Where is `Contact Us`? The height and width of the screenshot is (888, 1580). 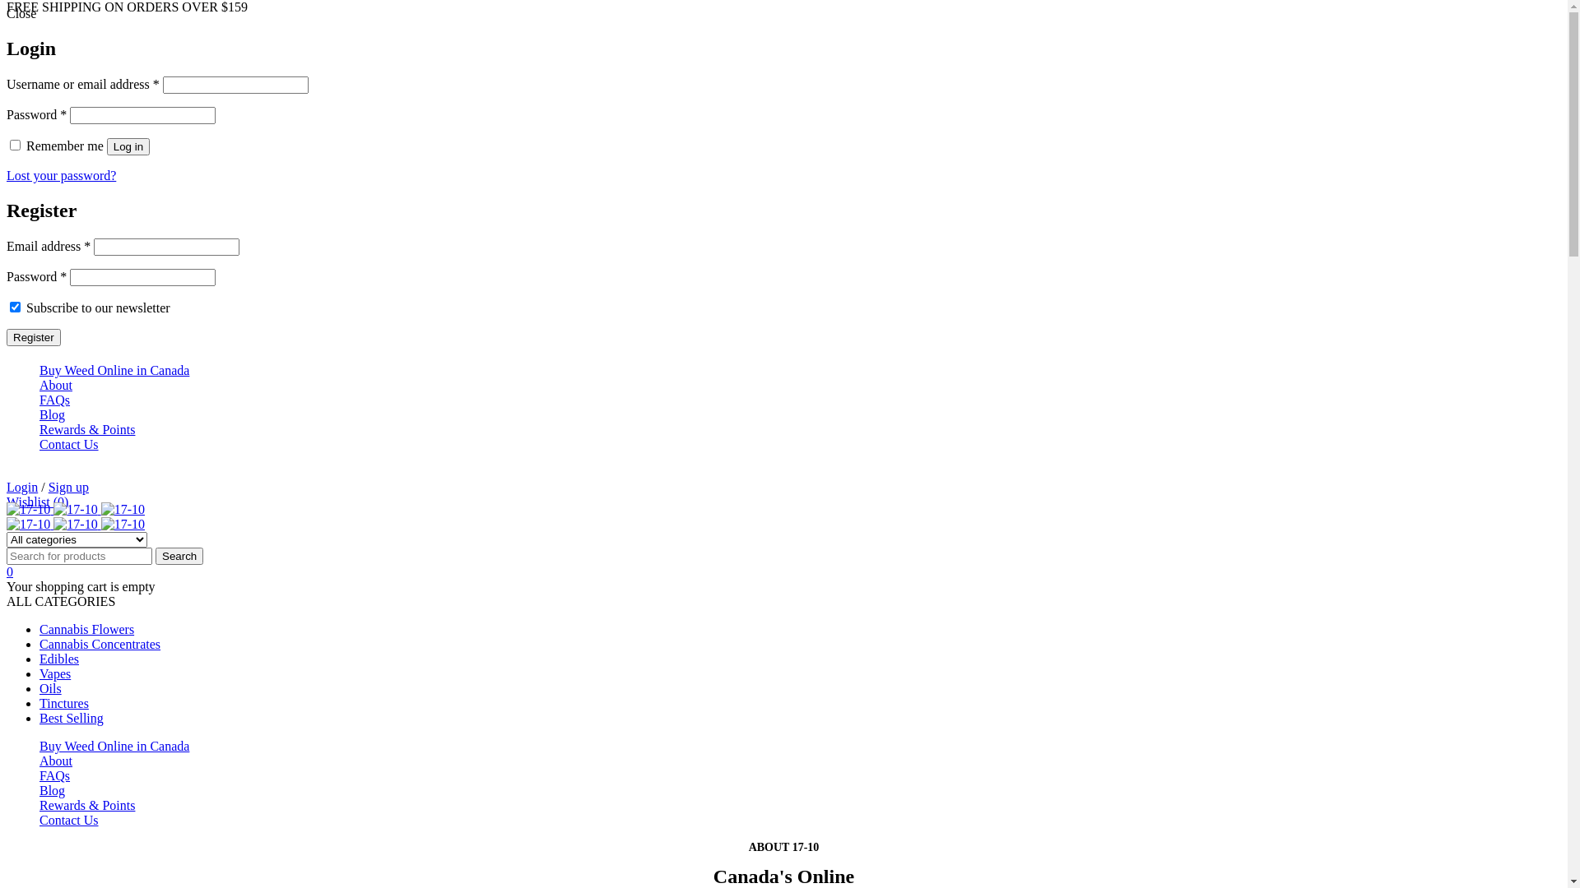 Contact Us is located at coordinates (69, 444).